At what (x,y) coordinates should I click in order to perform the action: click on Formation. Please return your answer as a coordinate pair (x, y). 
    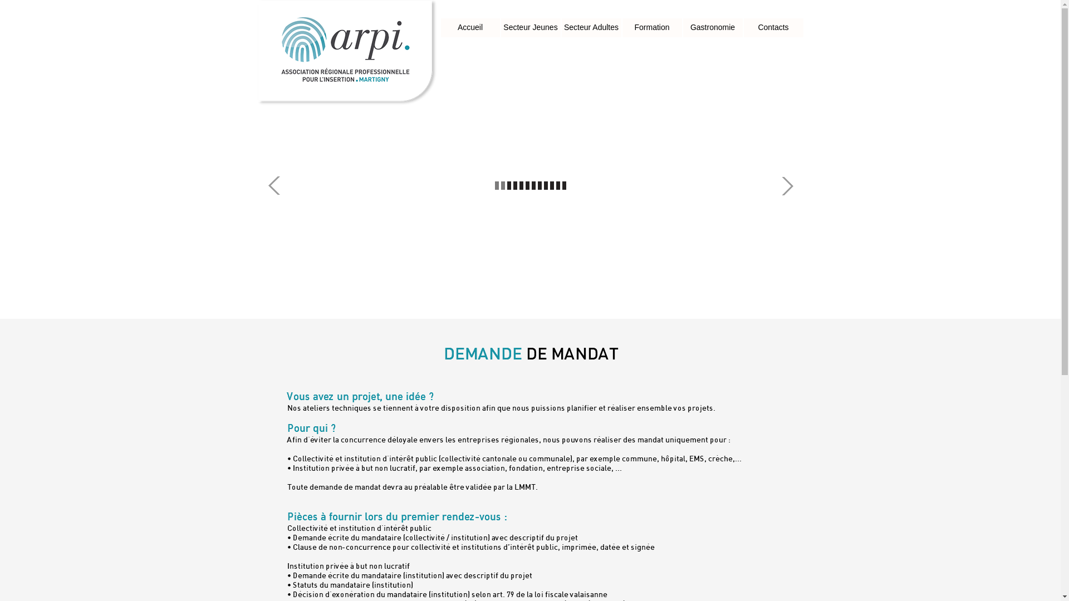
    Looking at the image, I should click on (653, 28).